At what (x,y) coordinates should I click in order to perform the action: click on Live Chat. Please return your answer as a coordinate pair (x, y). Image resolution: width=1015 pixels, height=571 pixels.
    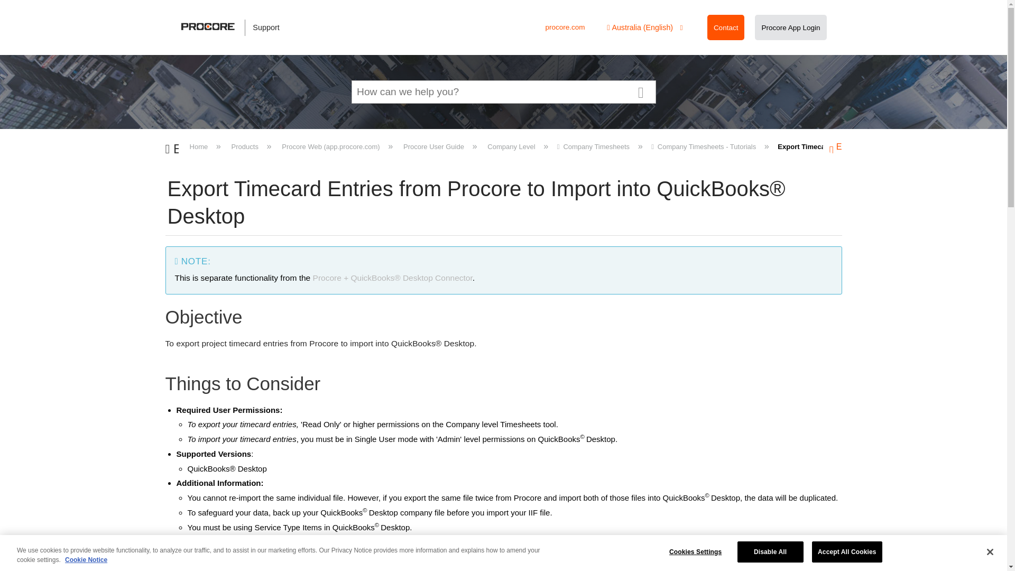
    Looking at the image, I should click on (857, 558).